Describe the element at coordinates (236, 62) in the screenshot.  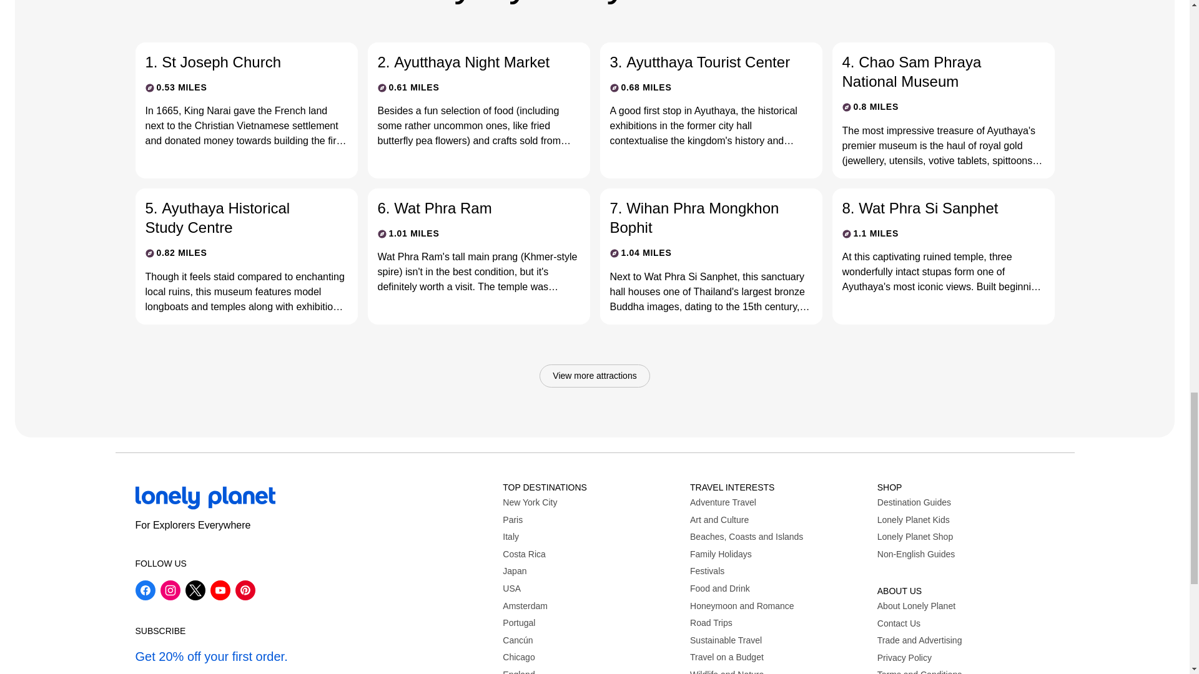
I see `1. St Joseph Church` at that location.